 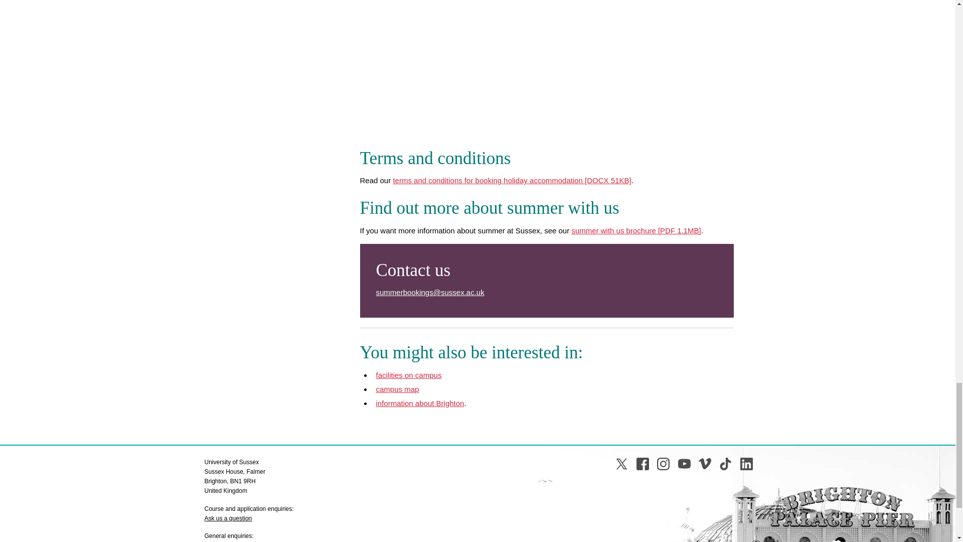 What do you see at coordinates (746, 464) in the screenshot?
I see `Linkedin` at bounding box center [746, 464].